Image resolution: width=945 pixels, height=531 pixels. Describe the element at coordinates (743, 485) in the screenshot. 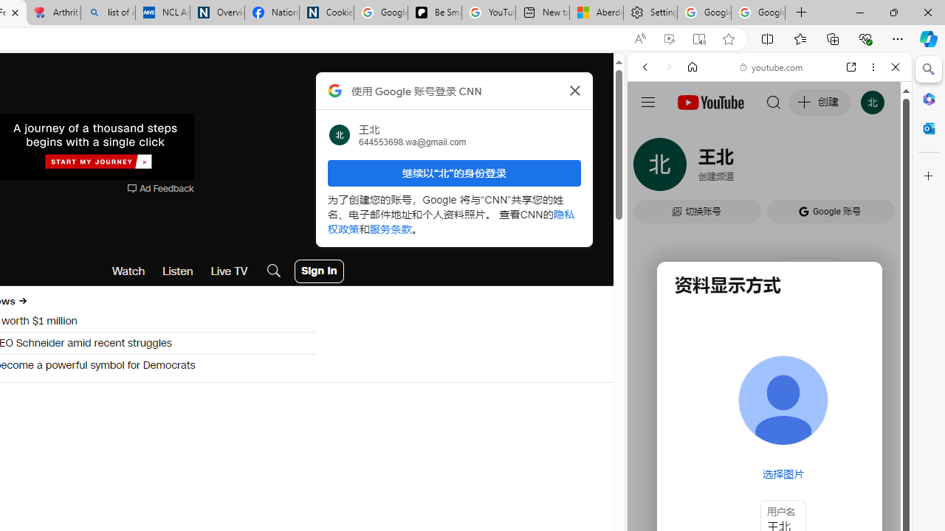

I see `Search videos from youtube.com` at that location.